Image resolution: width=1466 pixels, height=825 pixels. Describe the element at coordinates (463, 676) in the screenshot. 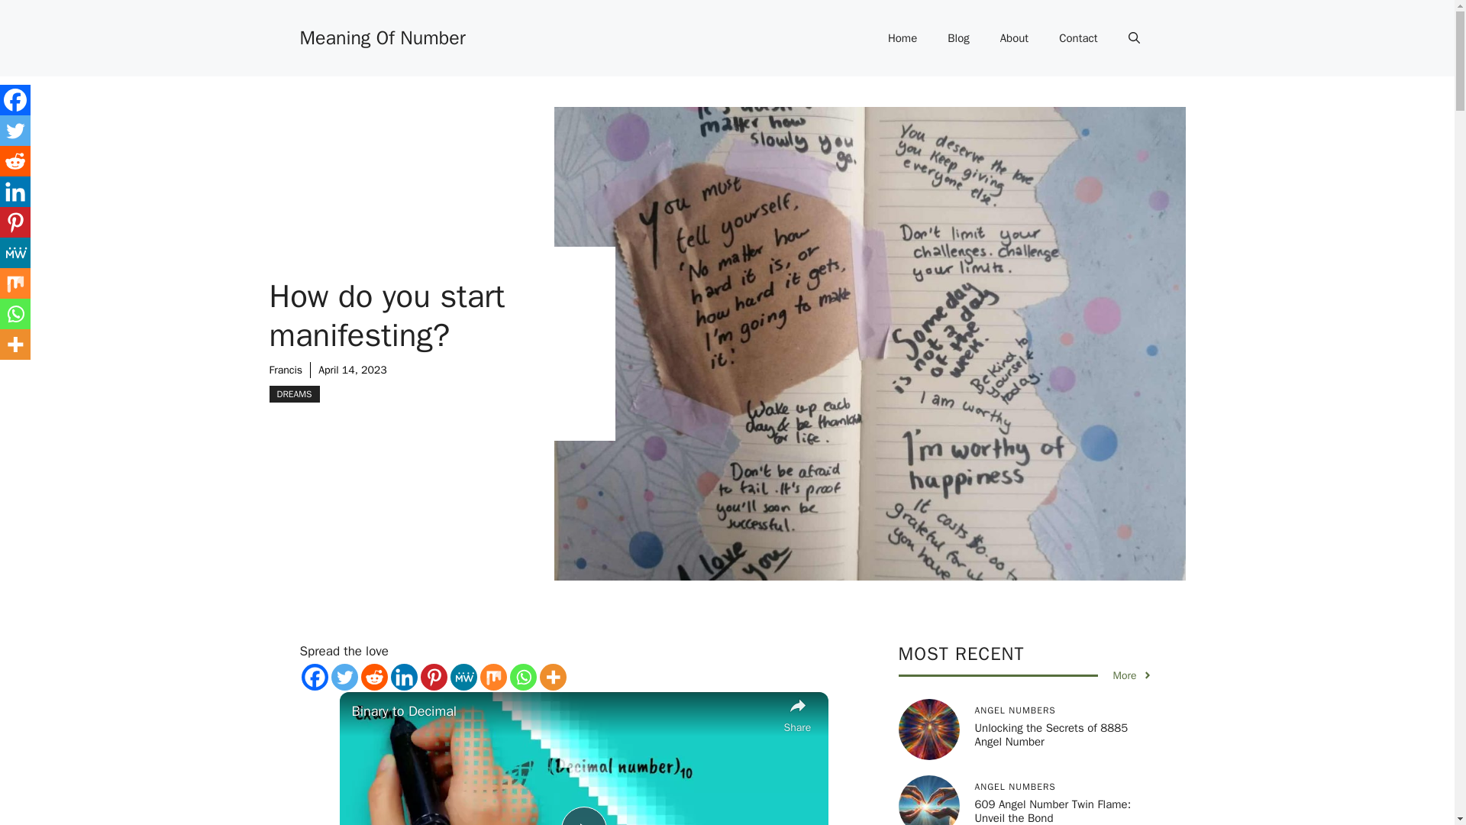

I see `MeWe` at that location.